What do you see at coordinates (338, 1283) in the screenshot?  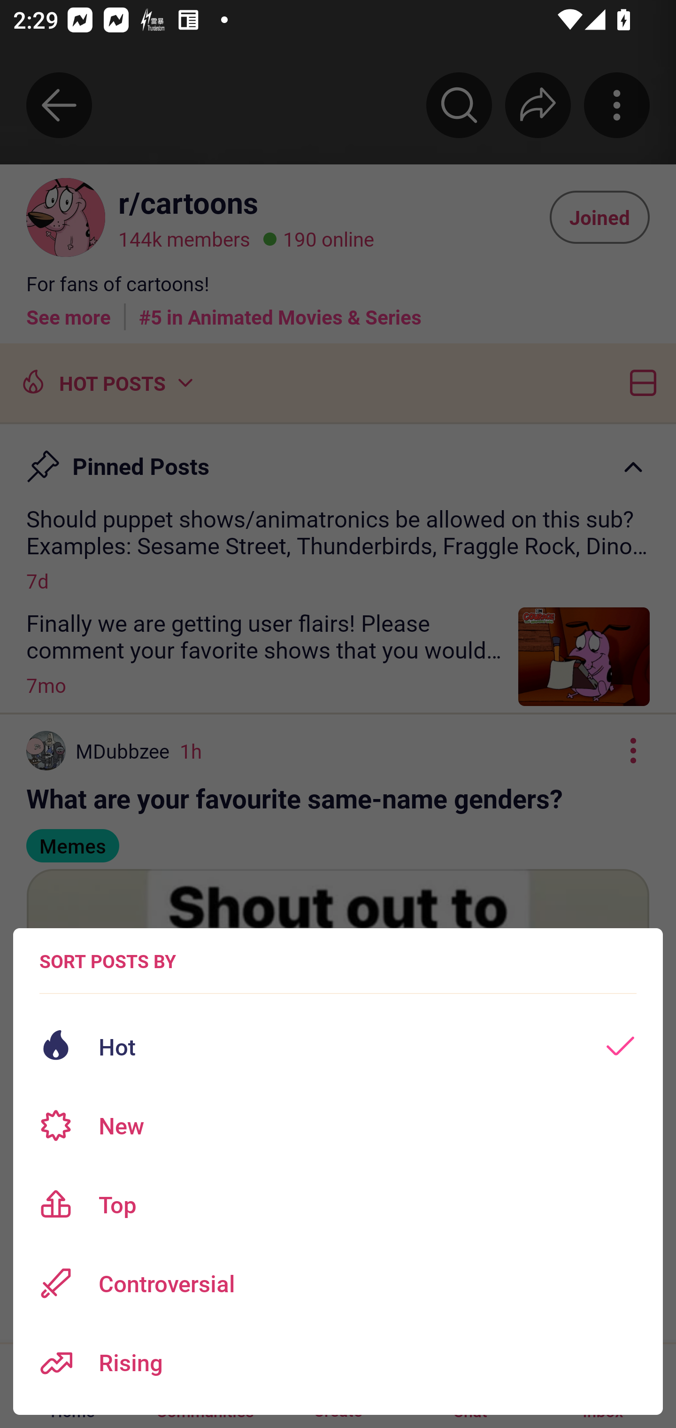 I see `Controversial` at bounding box center [338, 1283].